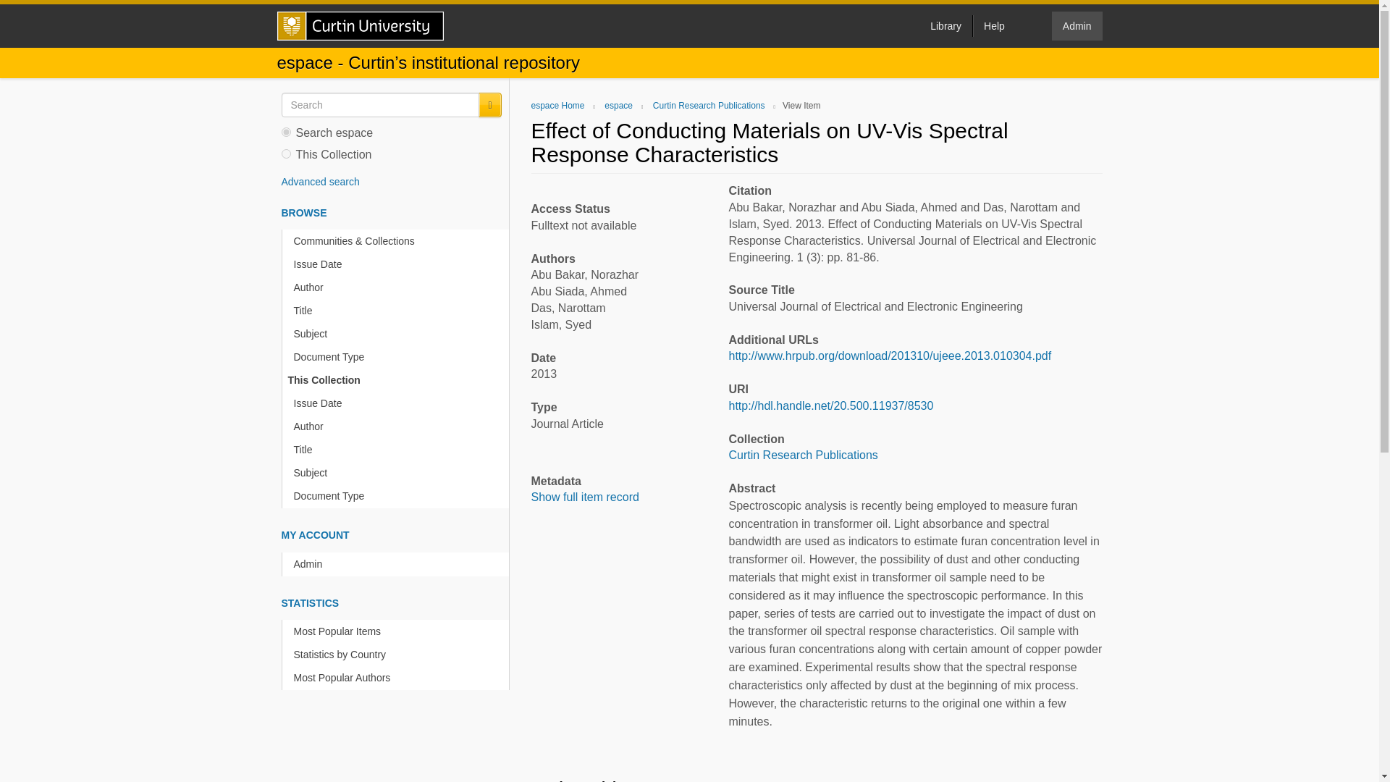 The width and height of the screenshot is (1390, 782). Describe the element at coordinates (802, 455) in the screenshot. I see `Curtin Research Publications` at that location.